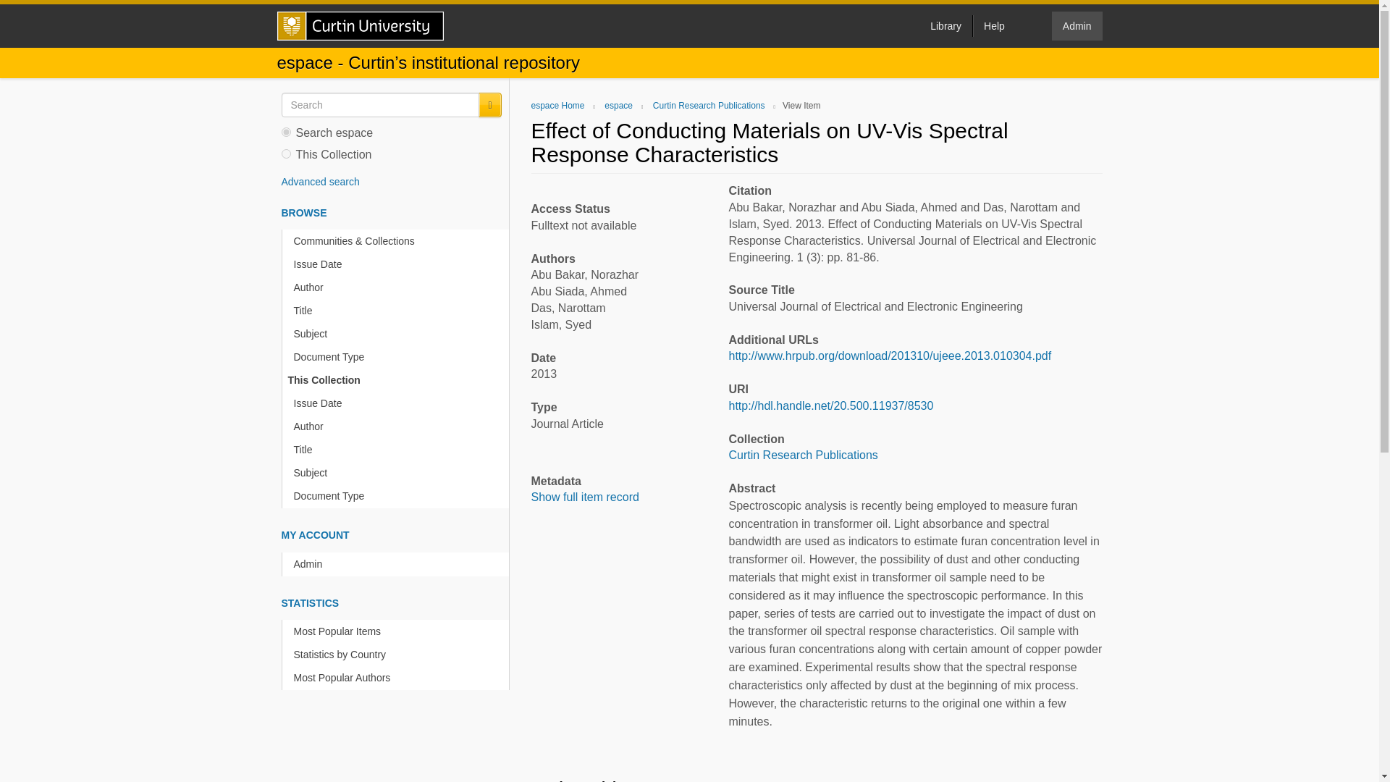 The width and height of the screenshot is (1390, 782). Describe the element at coordinates (802, 455) in the screenshot. I see `Curtin Research Publications` at that location.